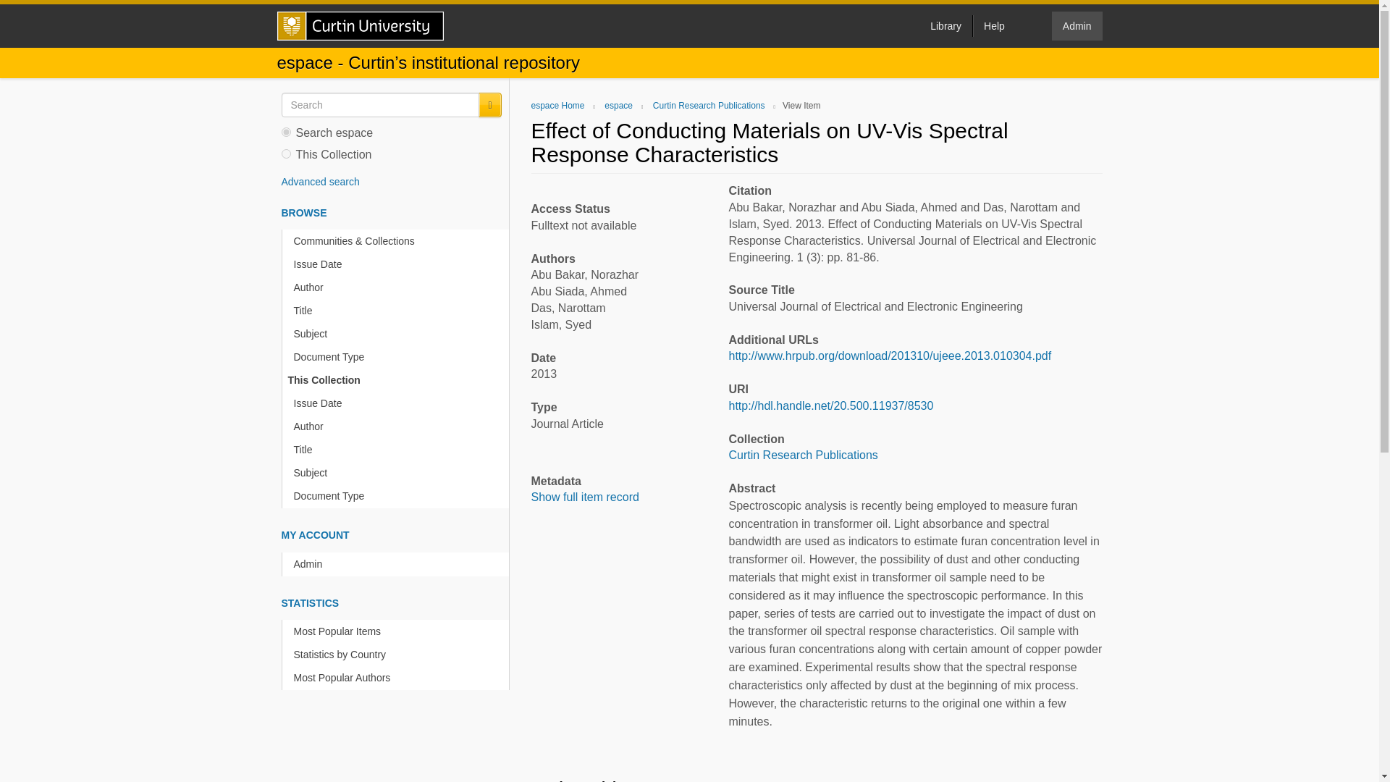 The width and height of the screenshot is (1390, 782). Describe the element at coordinates (802, 455) in the screenshot. I see `Curtin Research Publications` at that location.